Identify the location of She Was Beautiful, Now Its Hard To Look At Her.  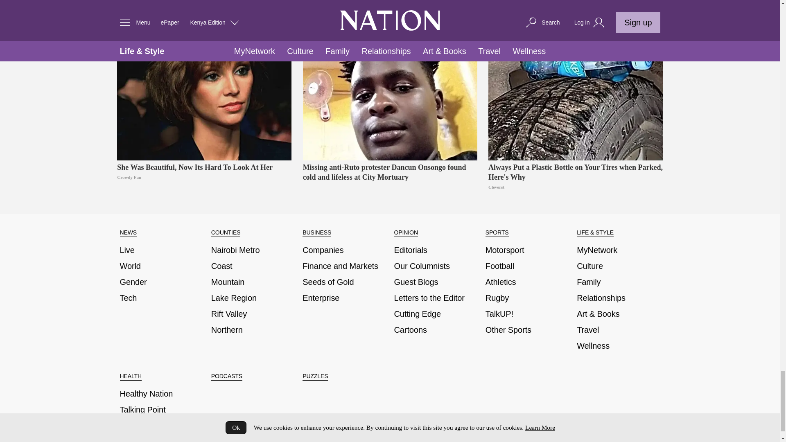
(204, 88).